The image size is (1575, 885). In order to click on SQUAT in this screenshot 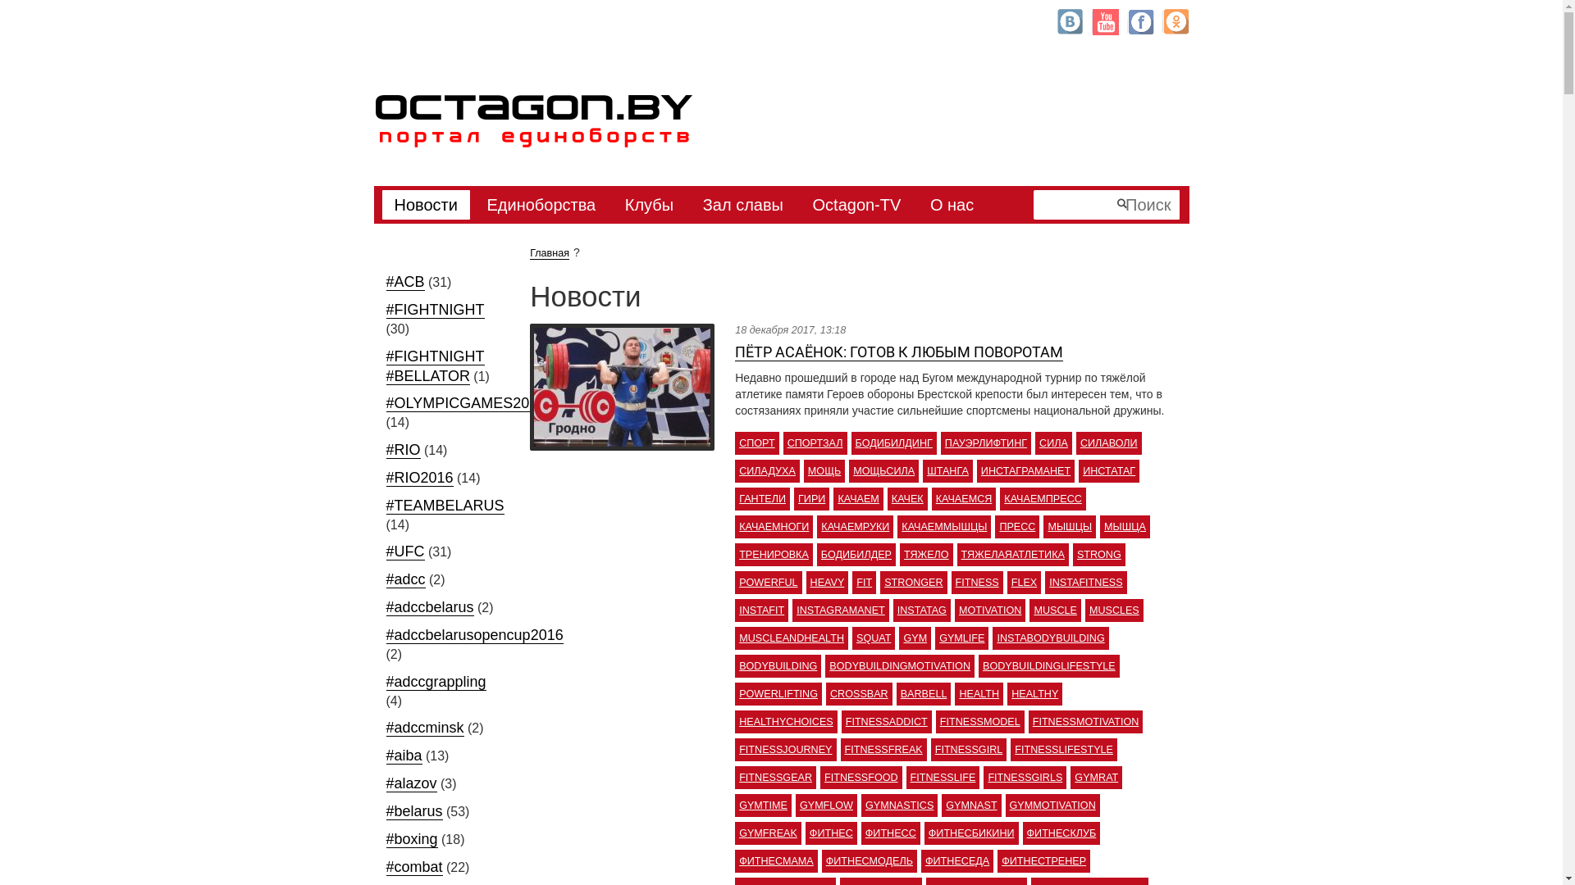, I will do `click(874, 638)`.